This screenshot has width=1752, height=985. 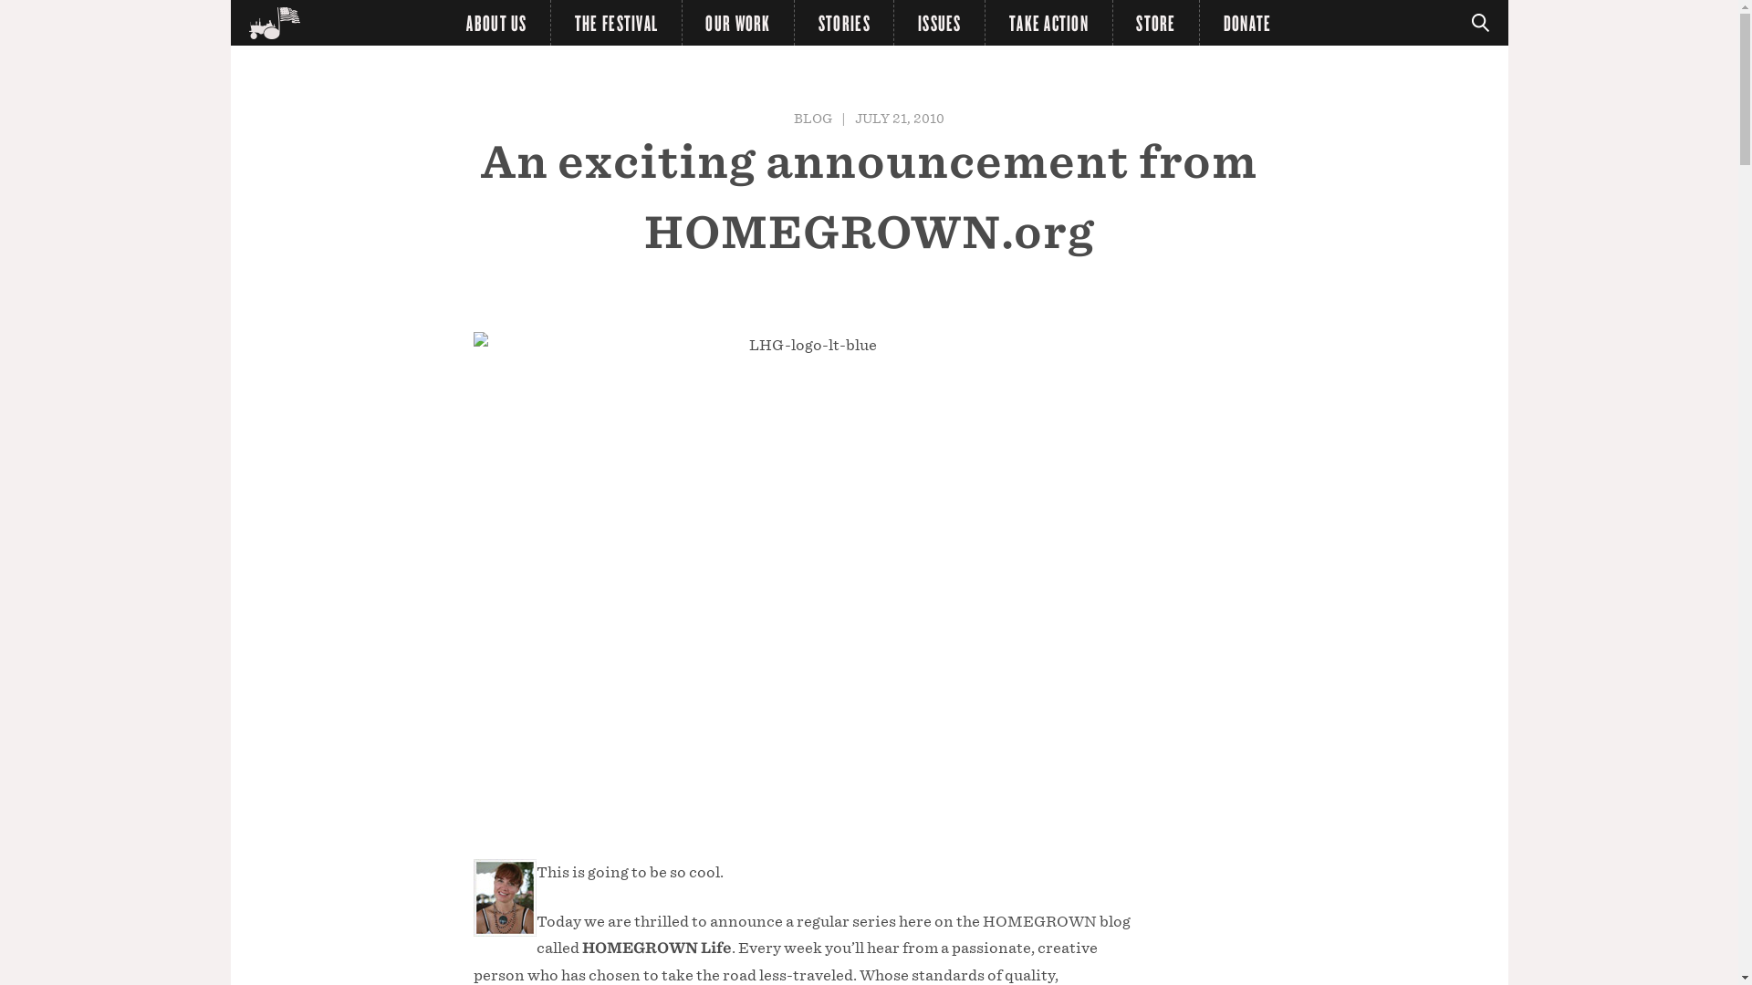 What do you see at coordinates (496, 22) in the screenshot?
I see `ABOUT US` at bounding box center [496, 22].